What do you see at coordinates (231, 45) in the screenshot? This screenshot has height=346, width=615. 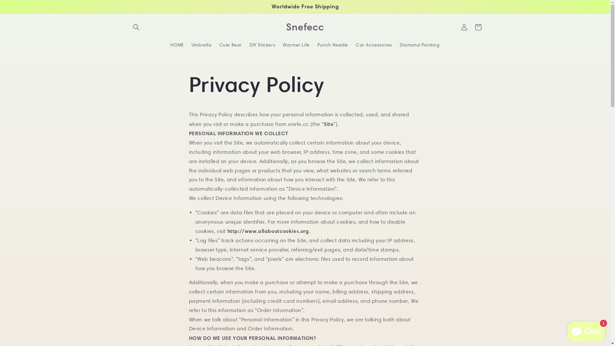 I see `Cute Bear` at bounding box center [231, 45].